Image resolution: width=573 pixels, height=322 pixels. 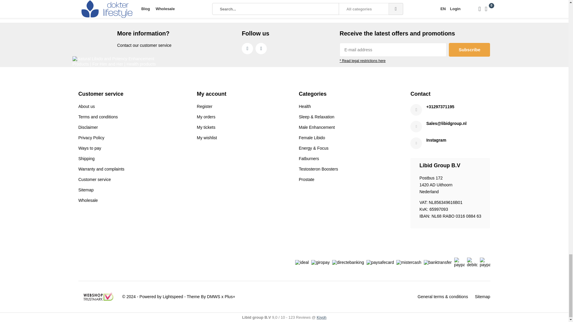 I want to click on Privacy Policy, so click(x=91, y=137).